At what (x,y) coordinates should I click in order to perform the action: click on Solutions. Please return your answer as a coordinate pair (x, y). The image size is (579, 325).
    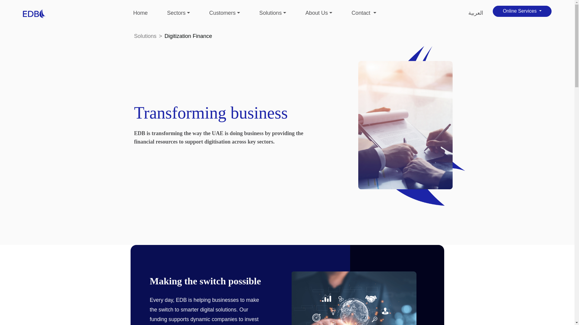
    Looking at the image, I should click on (273, 13).